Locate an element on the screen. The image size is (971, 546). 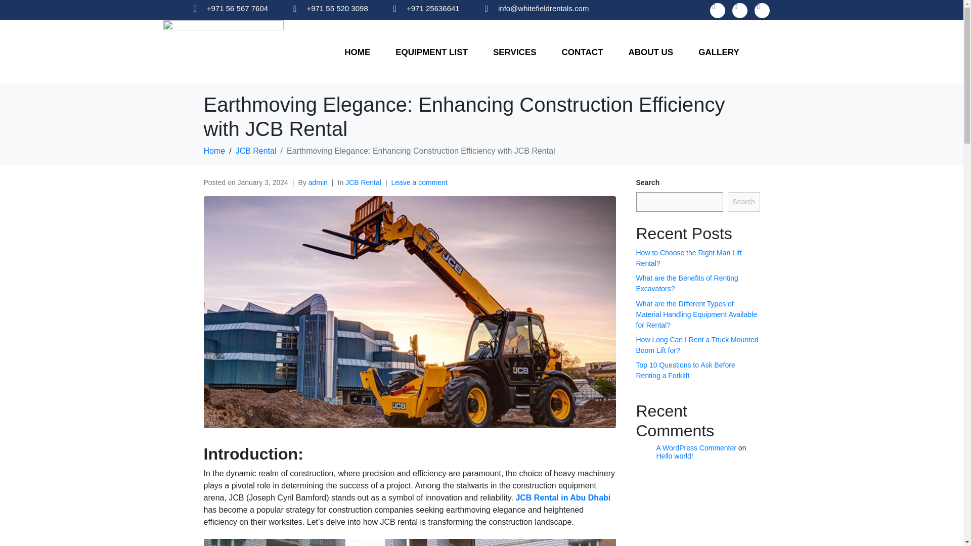
CONTACT is located at coordinates (583, 53).